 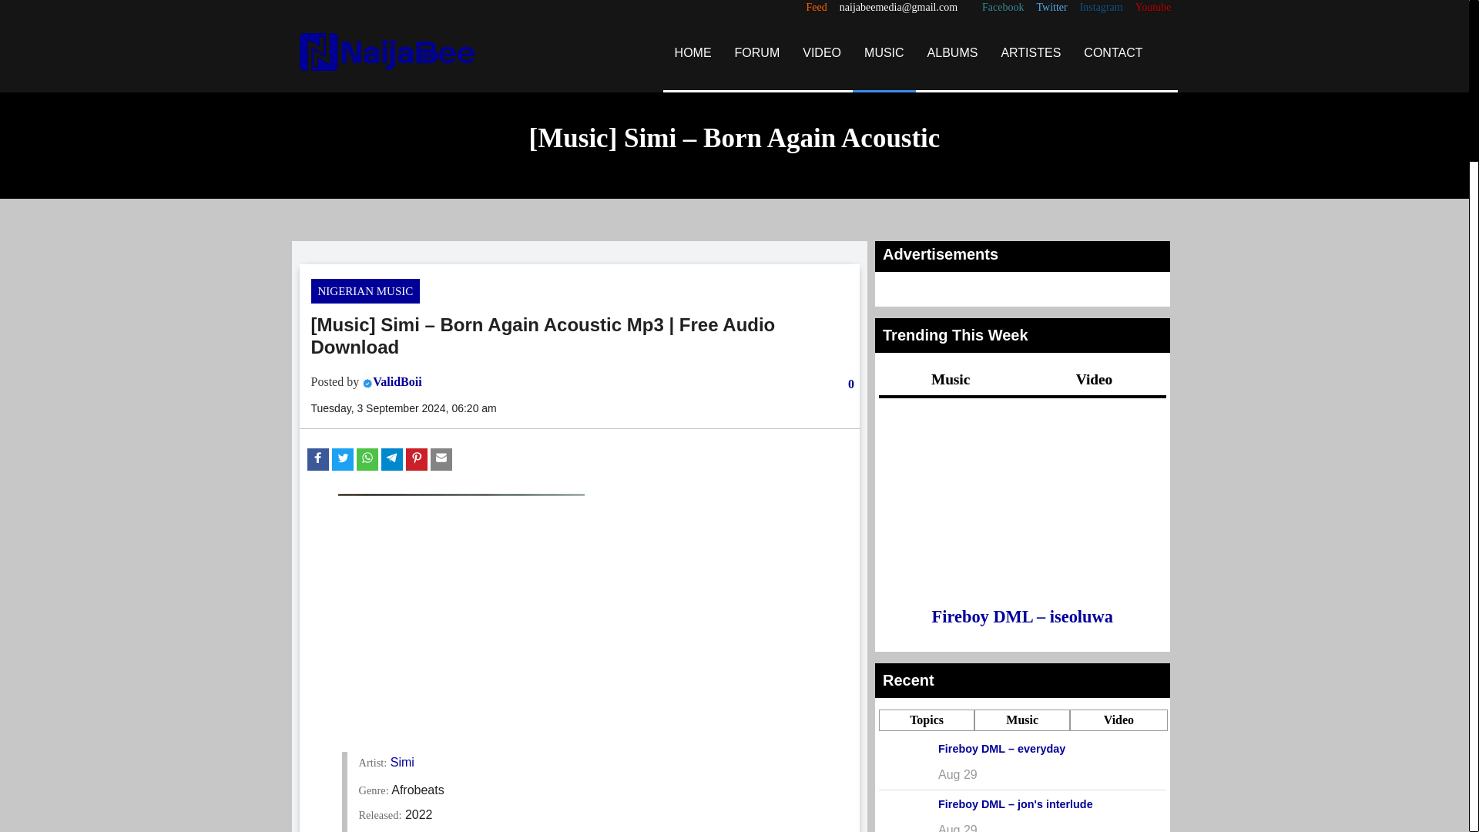 What do you see at coordinates (952, 52) in the screenshot?
I see `ALBUMS` at bounding box center [952, 52].